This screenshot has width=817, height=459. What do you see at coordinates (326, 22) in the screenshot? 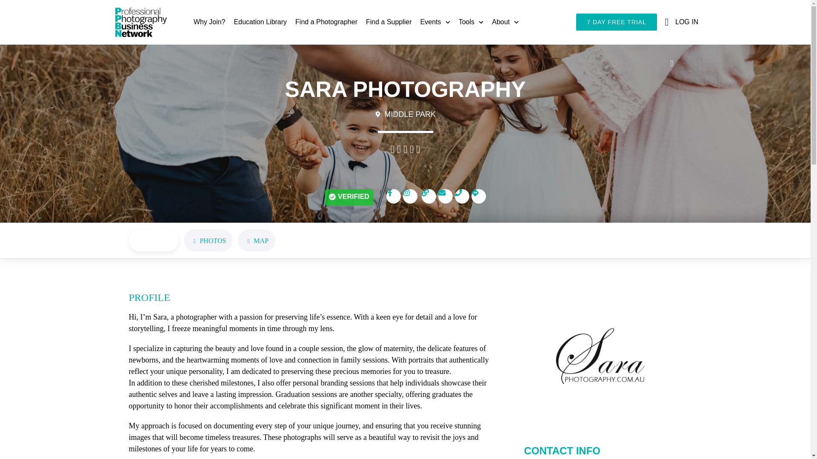
I see `Find a Photographer` at bounding box center [326, 22].